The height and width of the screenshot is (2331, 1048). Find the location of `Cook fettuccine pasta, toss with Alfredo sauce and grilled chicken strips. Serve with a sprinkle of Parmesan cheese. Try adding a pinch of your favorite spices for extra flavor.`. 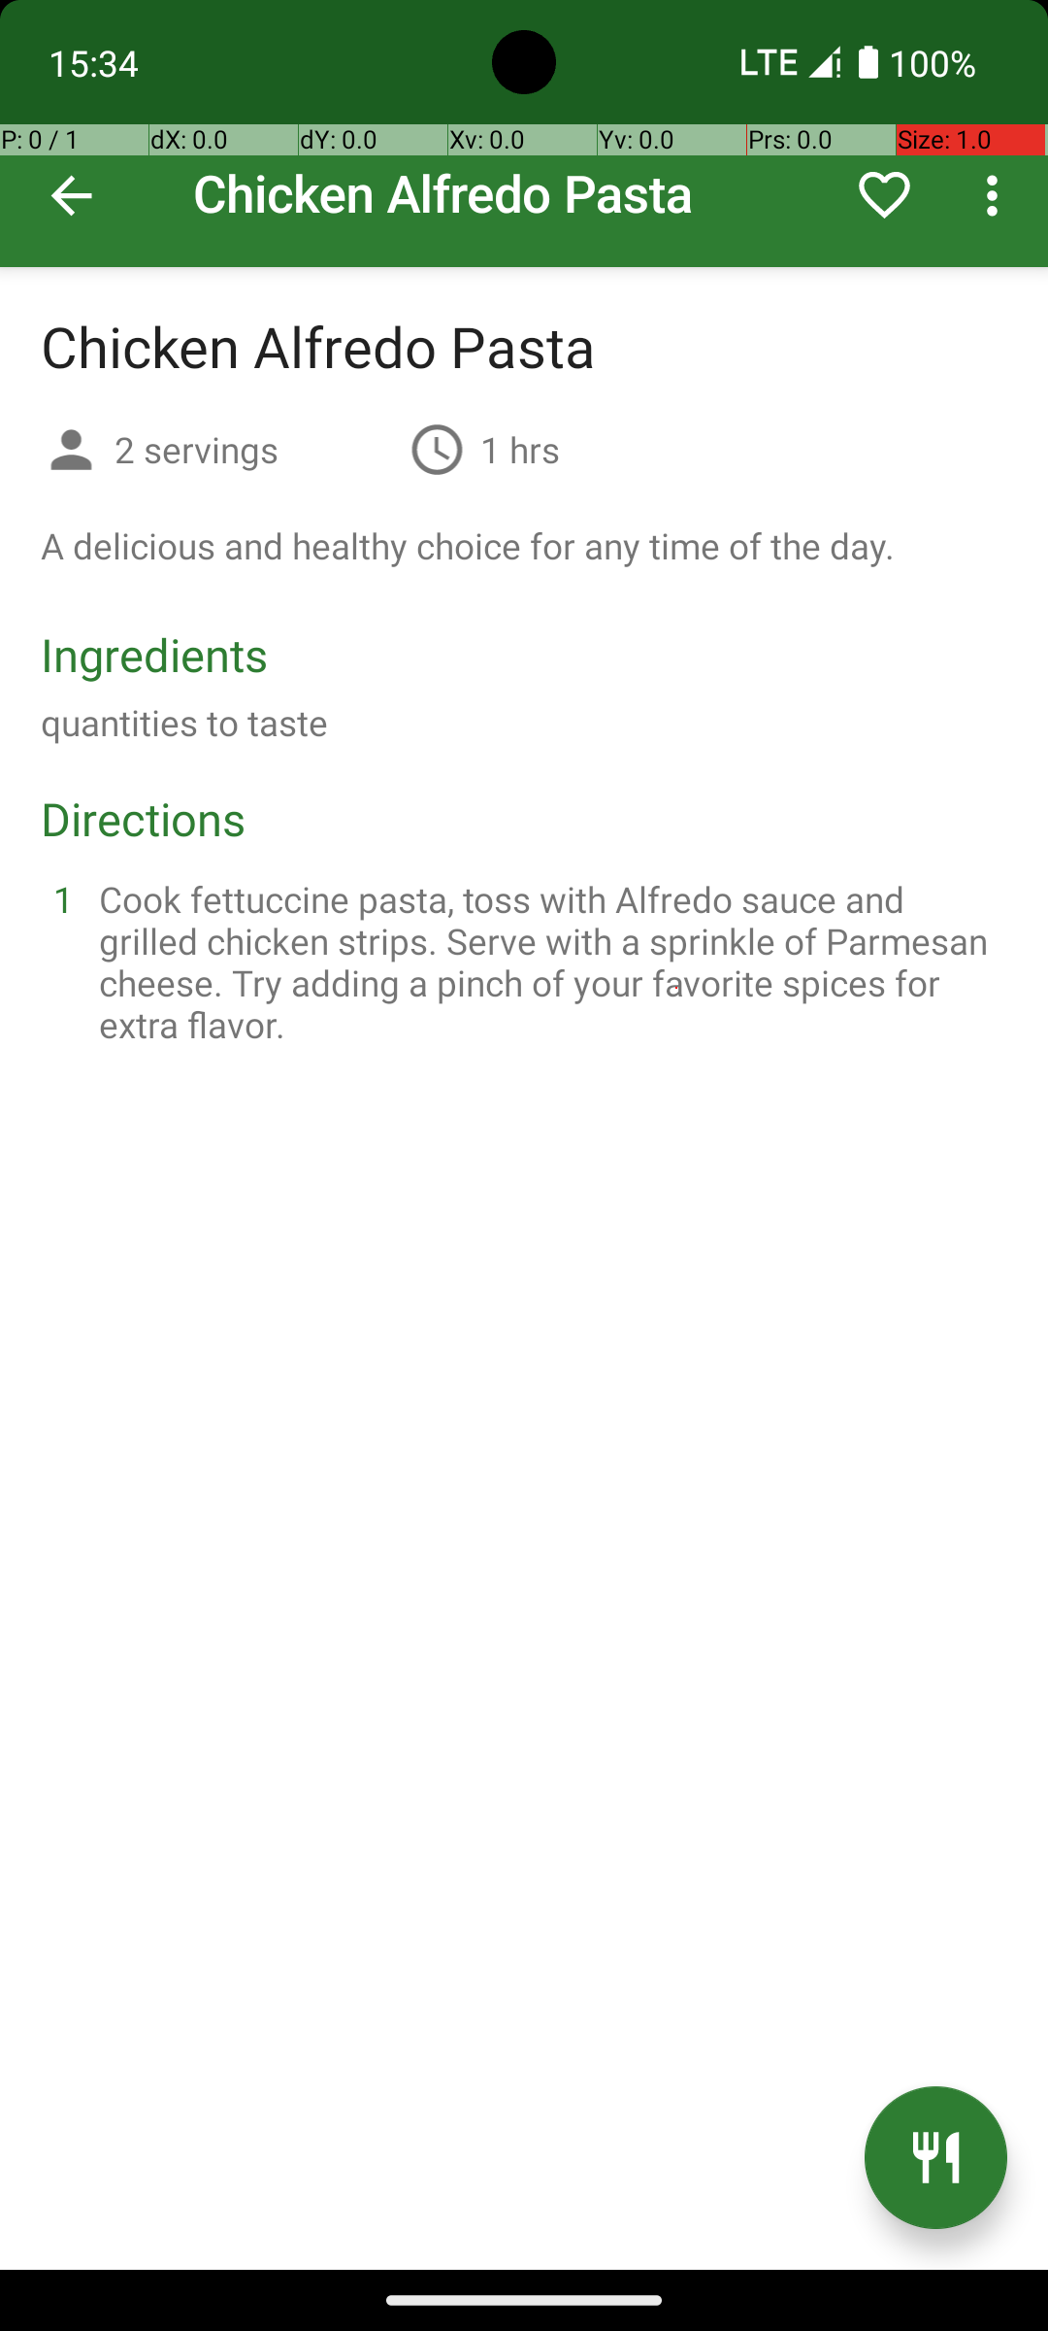

Cook fettuccine pasta, toss with Alfredo sauce and grilled chicken strips. Serve with a sprinkle of Parmesan cheese. Try adding a pinch of your favorite spices for extra flavor. is located at coordinates (547, 962).